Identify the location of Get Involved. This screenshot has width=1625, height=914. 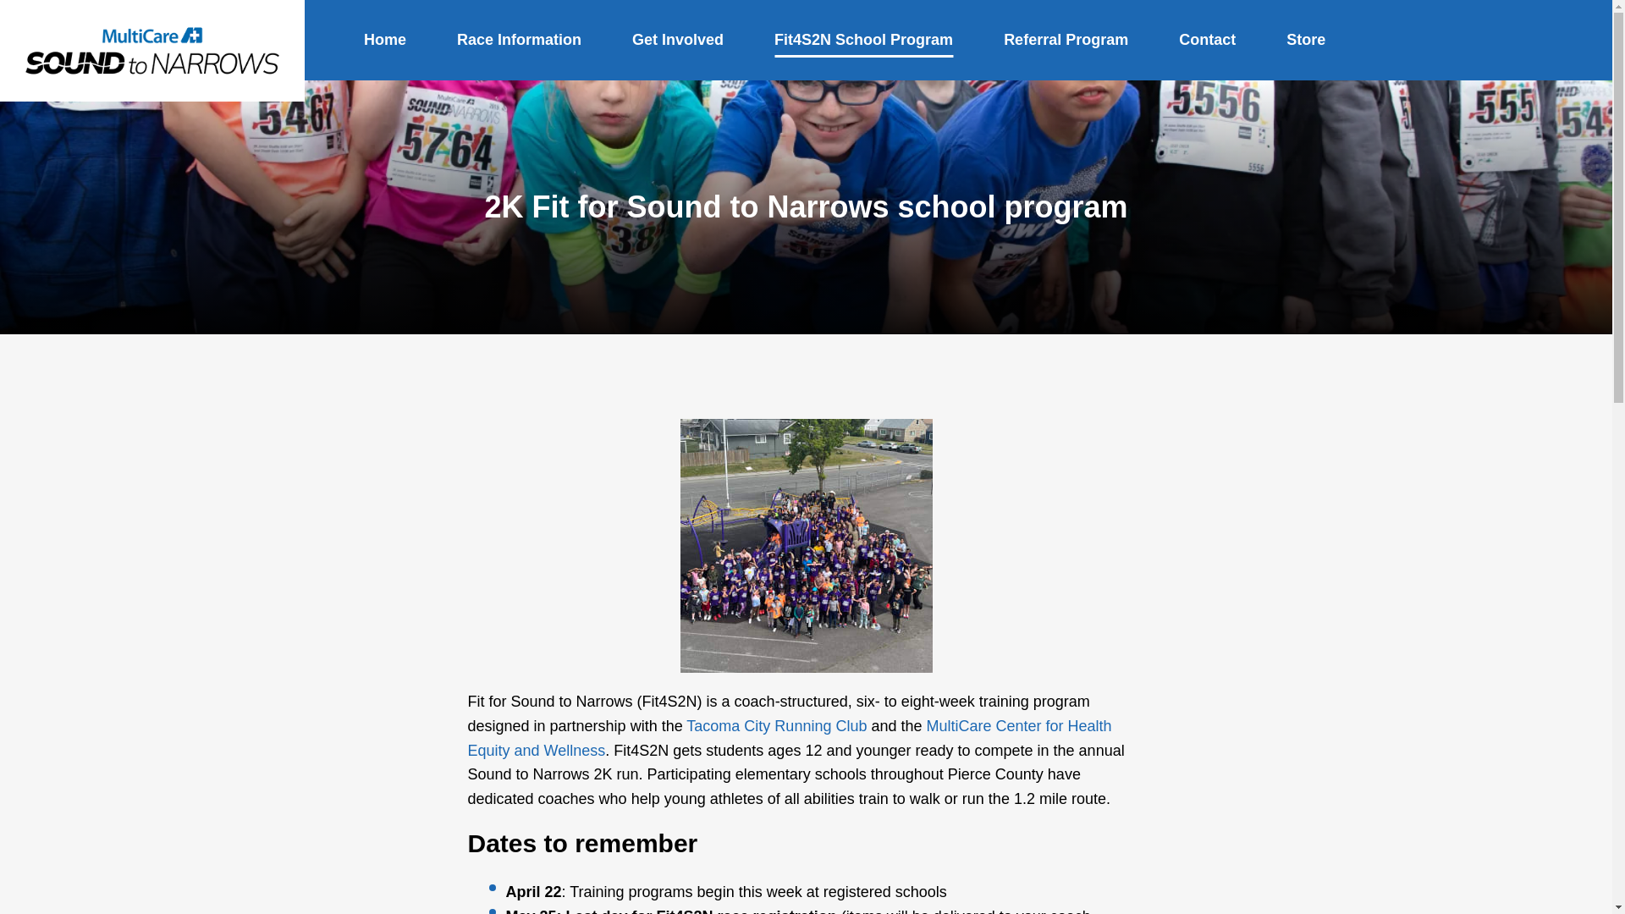
(677, 41).